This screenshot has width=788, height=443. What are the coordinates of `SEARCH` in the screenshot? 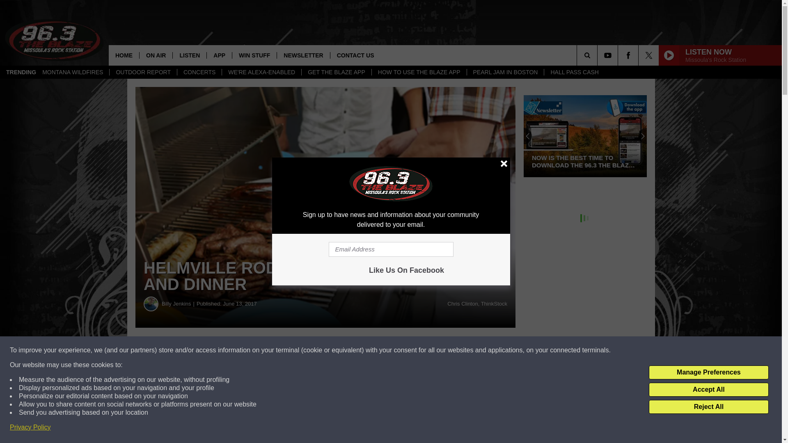 It's located at (598, 55).